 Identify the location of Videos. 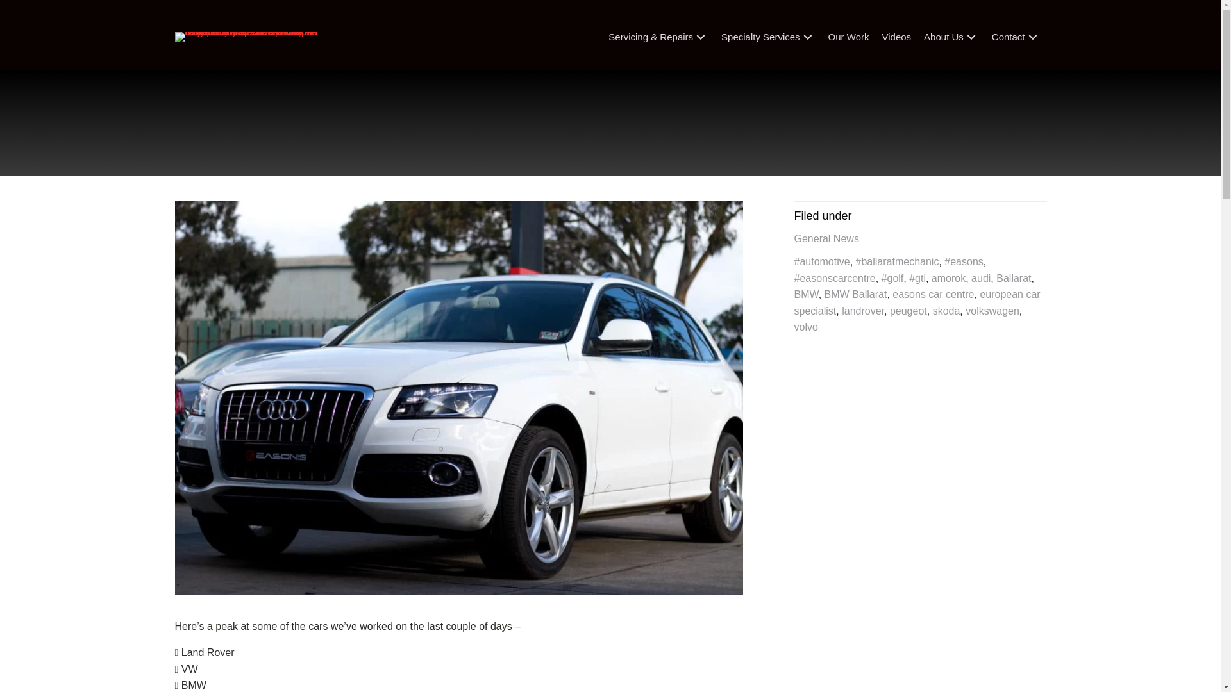
(897, 37).